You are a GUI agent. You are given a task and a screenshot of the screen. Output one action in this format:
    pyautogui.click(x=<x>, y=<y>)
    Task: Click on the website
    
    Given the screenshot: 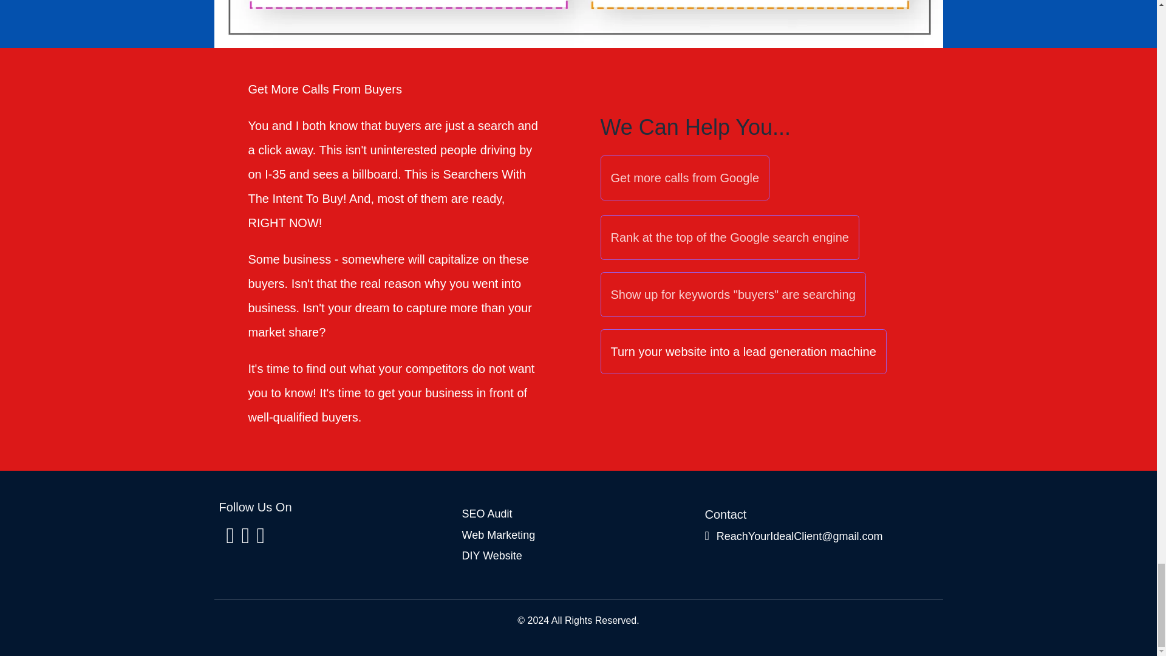 What is the action you would take?
    pyautogui.click(x=686, y=351)
    